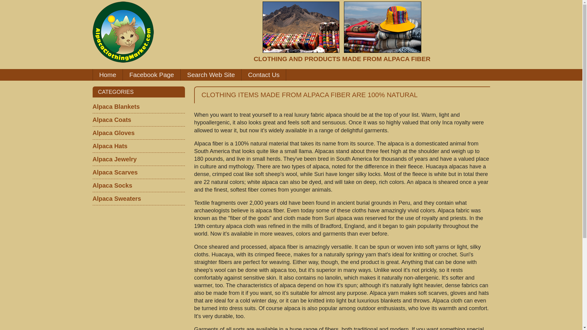 The height and width of the screenshot is (330, 587). Describe the element at coordinates (138, 119) in the screenshot. I see `Alpaca Coats` at that location.